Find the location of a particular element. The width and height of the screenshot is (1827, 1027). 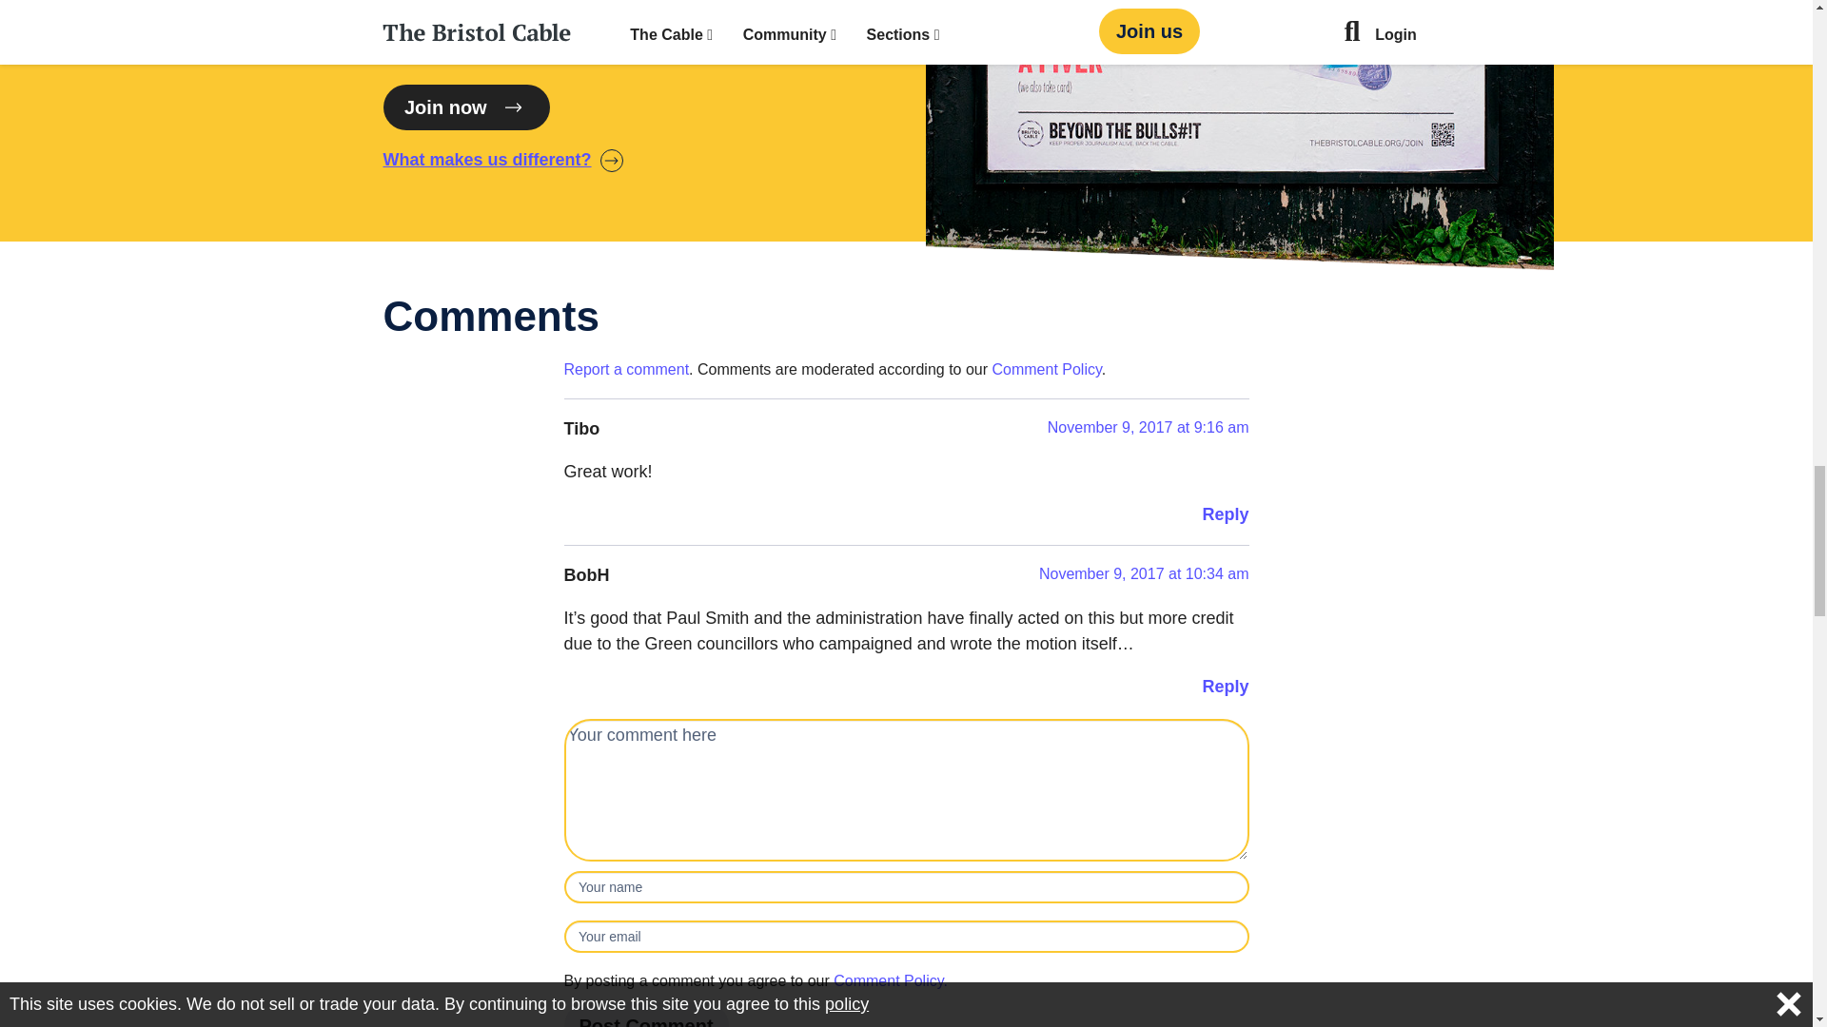

Opens in a new tab is located at coordinates (891, 980).